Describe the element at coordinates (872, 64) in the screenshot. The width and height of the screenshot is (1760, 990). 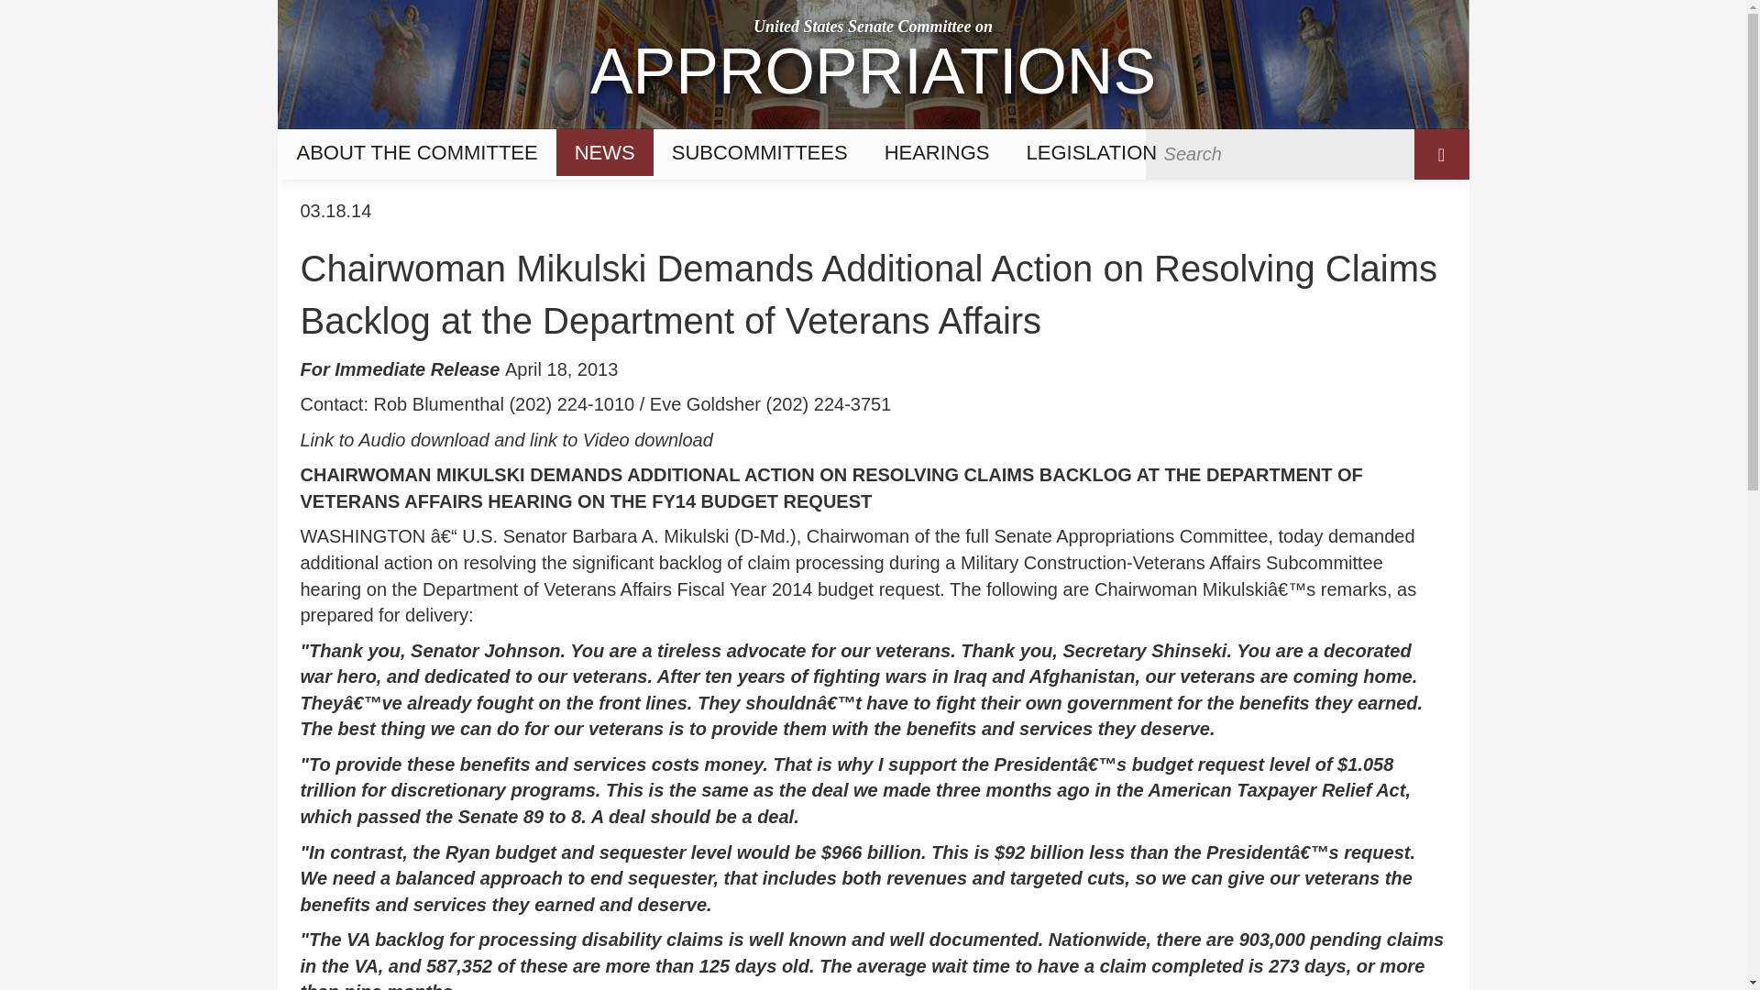
I see `NEWS` at that location.